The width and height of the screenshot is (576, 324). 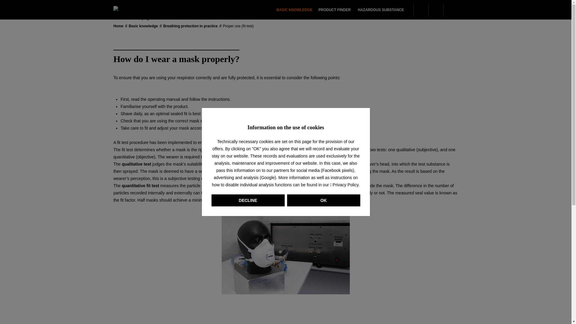 What do you see at coordinates (296, 10) in the screenshot?
I see `OK` at bounding box center [296, 10].